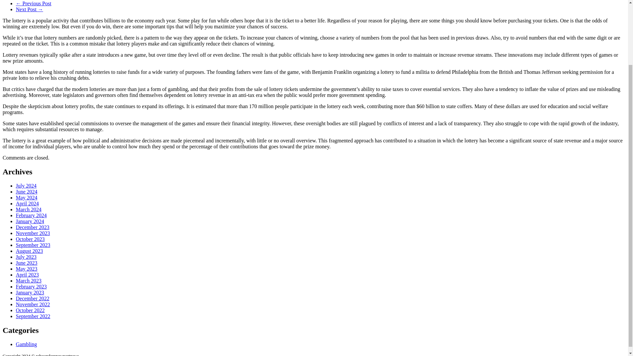 The image size is (633, 356). Describe the element at coordinates (26, 269) in the screenshot. I see `May 2023` at that location.